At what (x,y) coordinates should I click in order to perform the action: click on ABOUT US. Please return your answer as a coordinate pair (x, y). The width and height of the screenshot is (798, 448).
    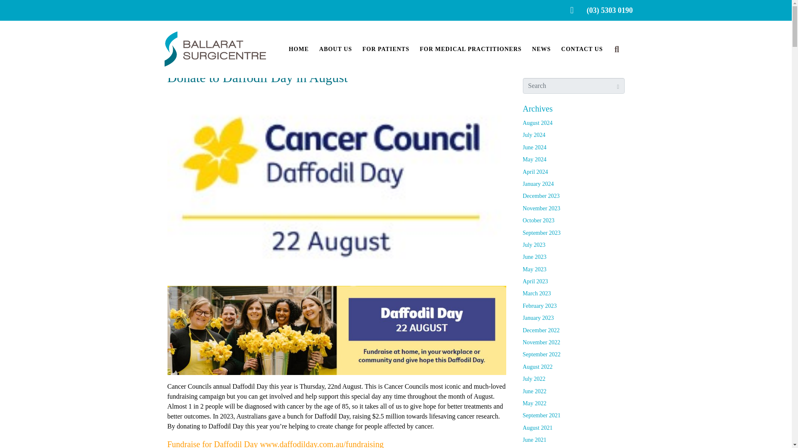
    Looking at the image, I should click on (335, 49).